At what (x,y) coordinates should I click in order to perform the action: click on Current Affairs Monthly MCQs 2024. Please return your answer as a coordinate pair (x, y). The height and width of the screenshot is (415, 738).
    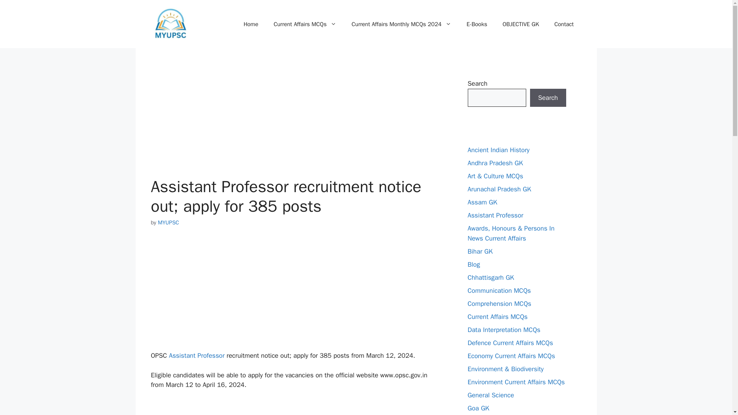
    Looking at the image, I should click on (401, 24).